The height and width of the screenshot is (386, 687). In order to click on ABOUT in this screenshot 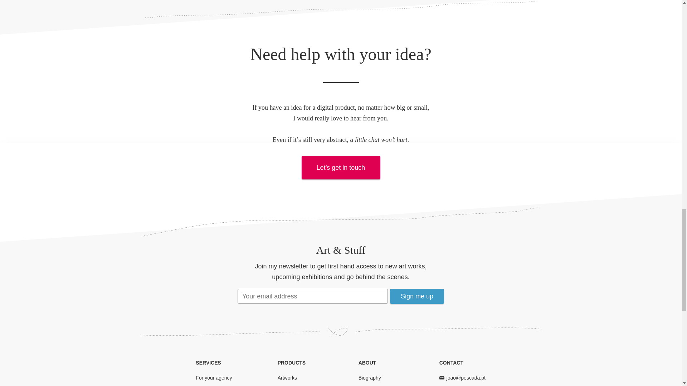, I will do `click(367, 362)`.